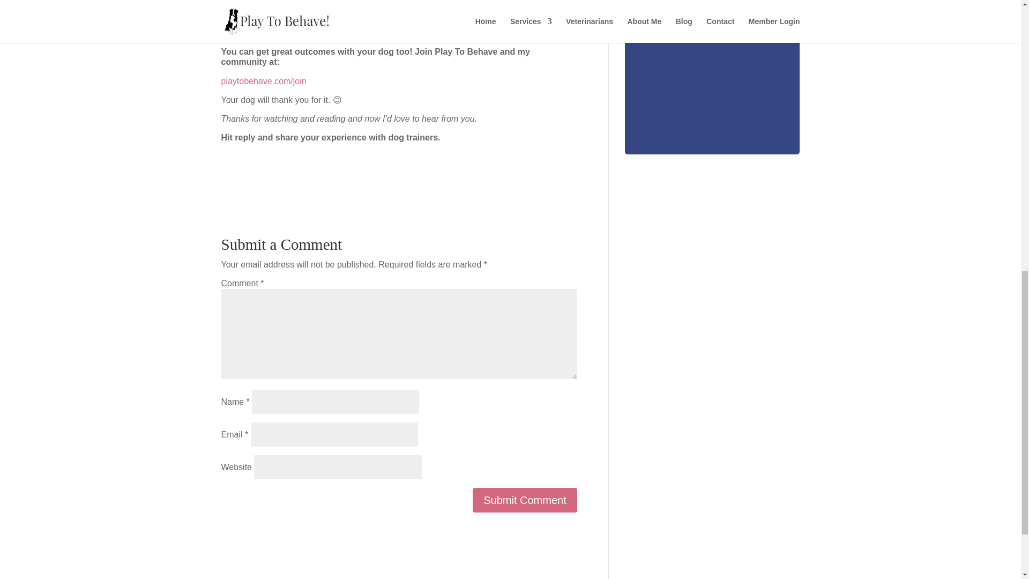 Image resolution: width=1029 pixels, height=579 pixels. I want to click on watch this video, so click(438, 33).